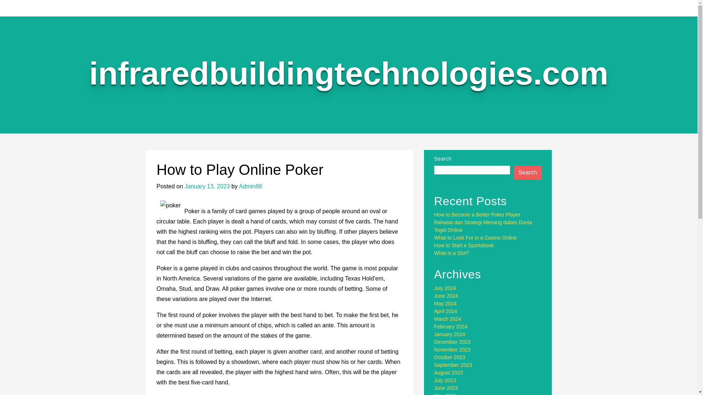  Describe the element at coordinates (453, 350) in the screenshot. I see `November 2023` at that location.